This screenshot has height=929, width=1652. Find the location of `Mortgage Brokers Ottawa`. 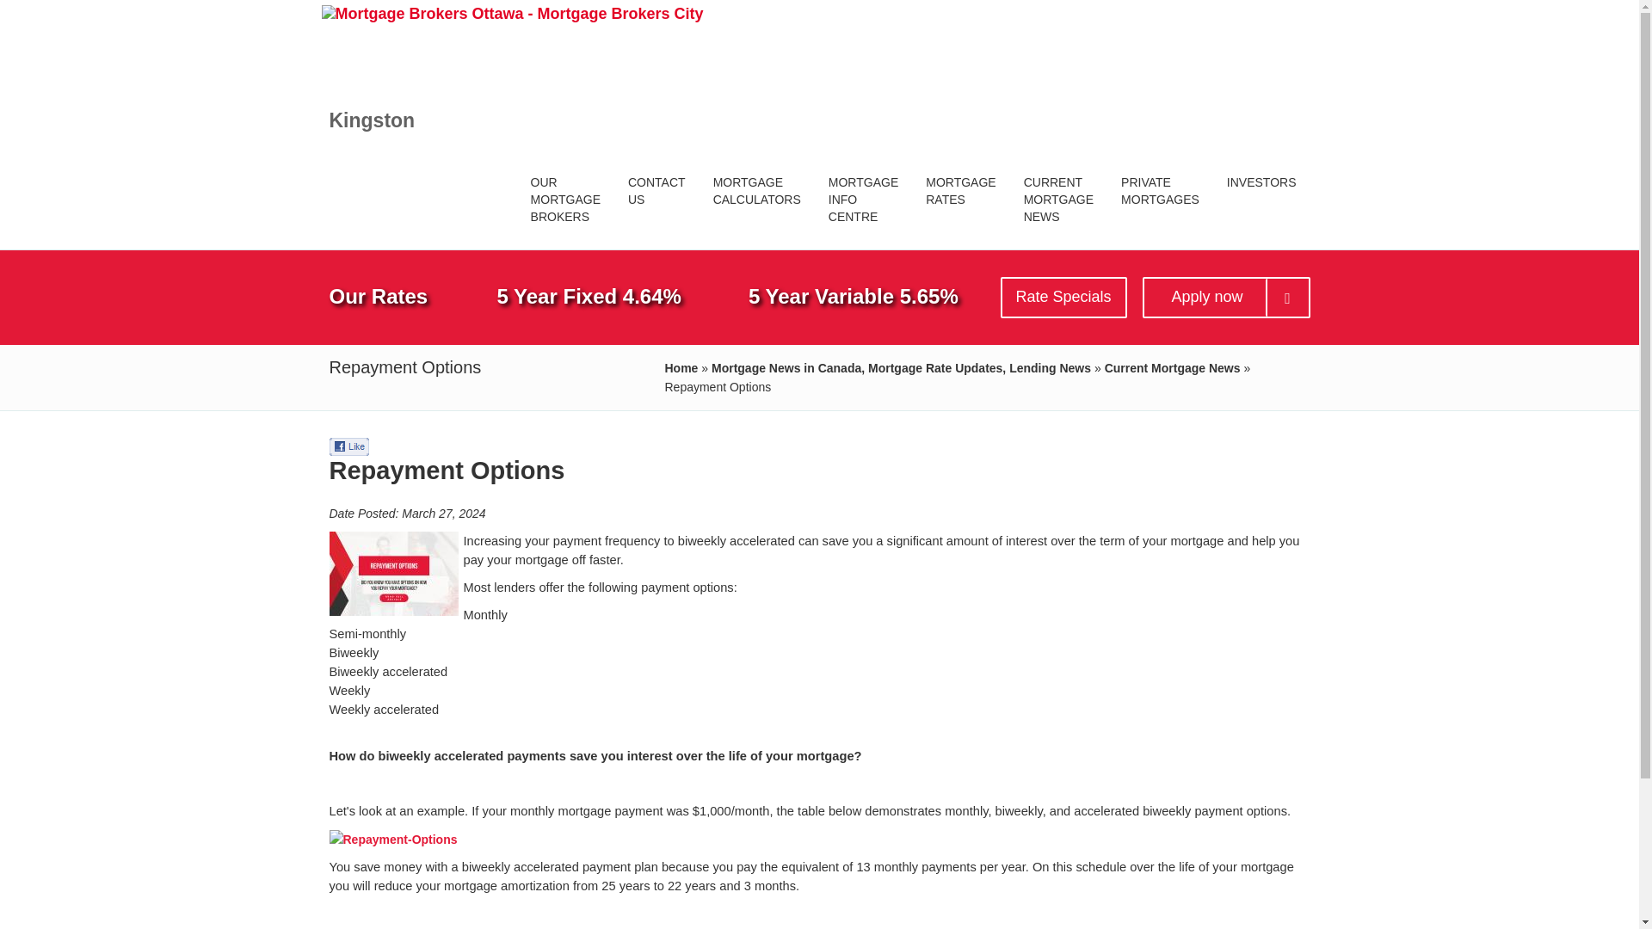

Mortgage Brokers Ottawa is located at coordinates (1160, 189).